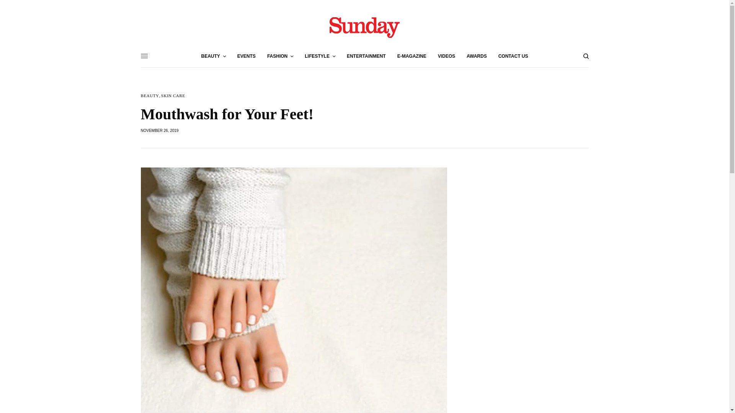  What do you see at coordinates (320, 56) in the screenshot?
I see `LIFESTYLE` at bounding box center [320, 56].